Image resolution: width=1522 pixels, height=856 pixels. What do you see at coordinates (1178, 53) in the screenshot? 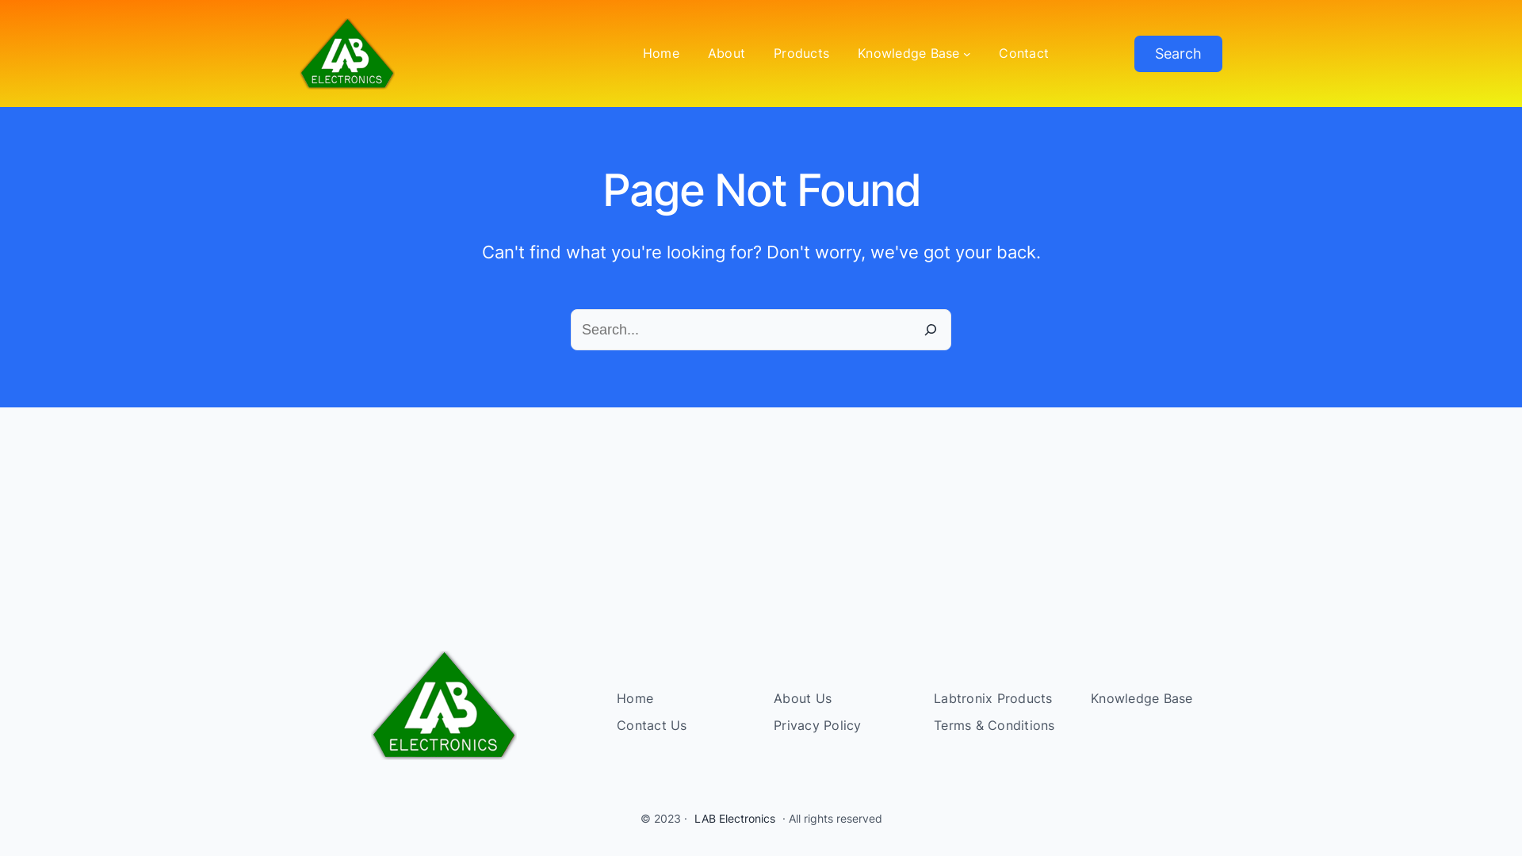
I see `Search` at bounding box center [1178, 53].